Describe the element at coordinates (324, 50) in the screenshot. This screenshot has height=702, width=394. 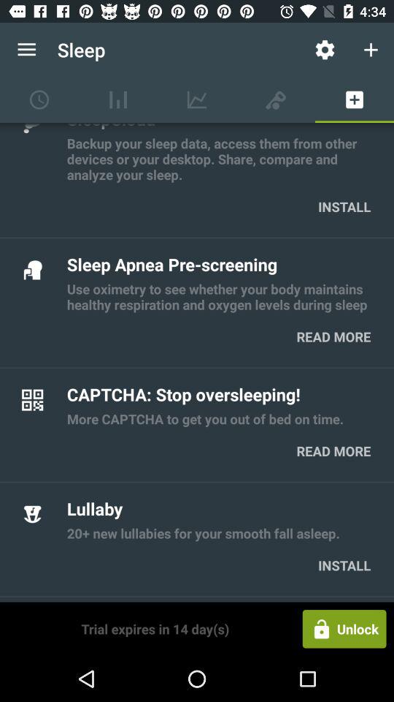
I see `open the icon next to the sleep app` at that location.